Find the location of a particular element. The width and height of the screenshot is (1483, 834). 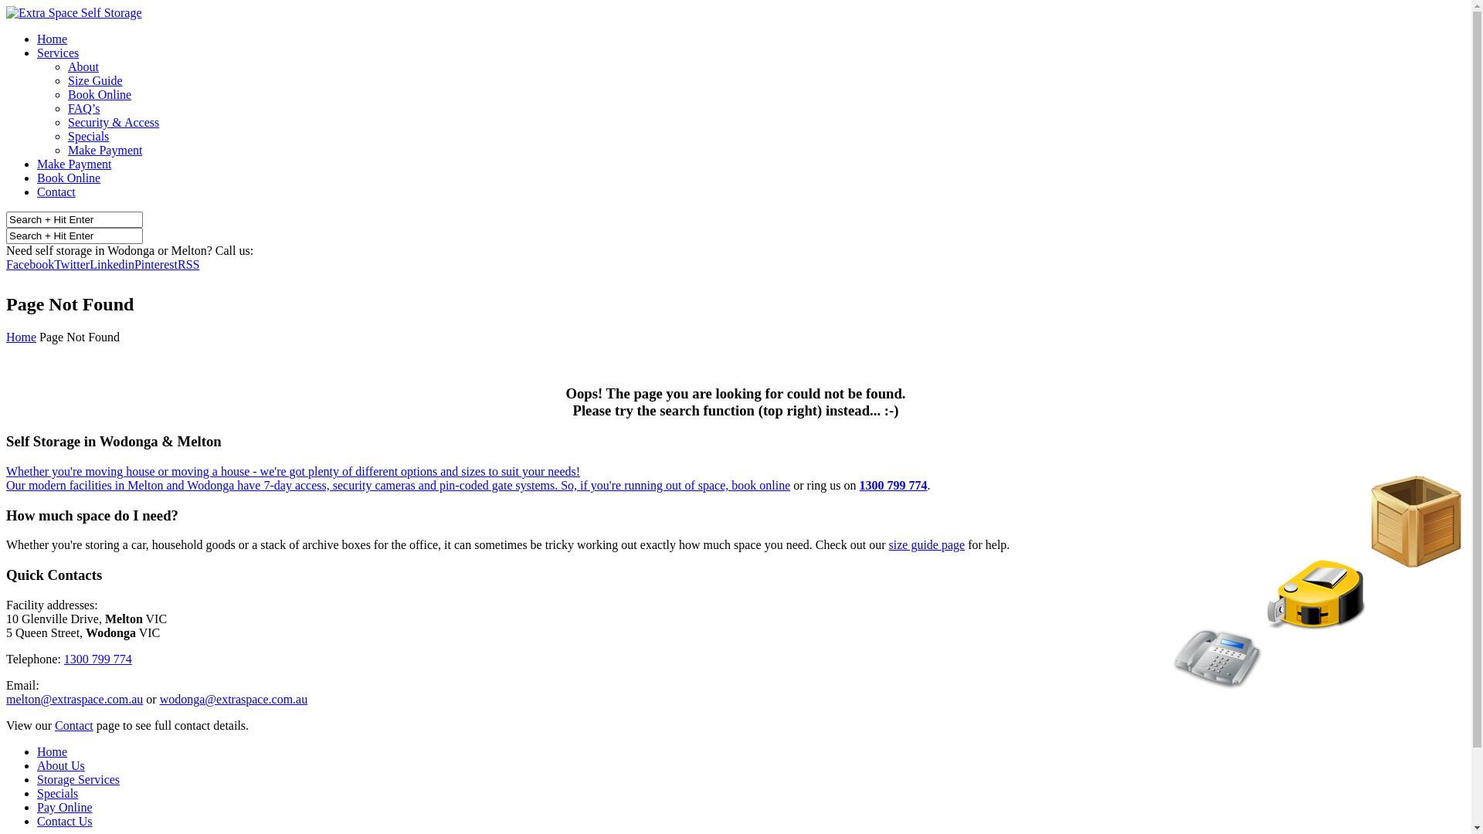

Book Online is located at coordinates (69, 178).